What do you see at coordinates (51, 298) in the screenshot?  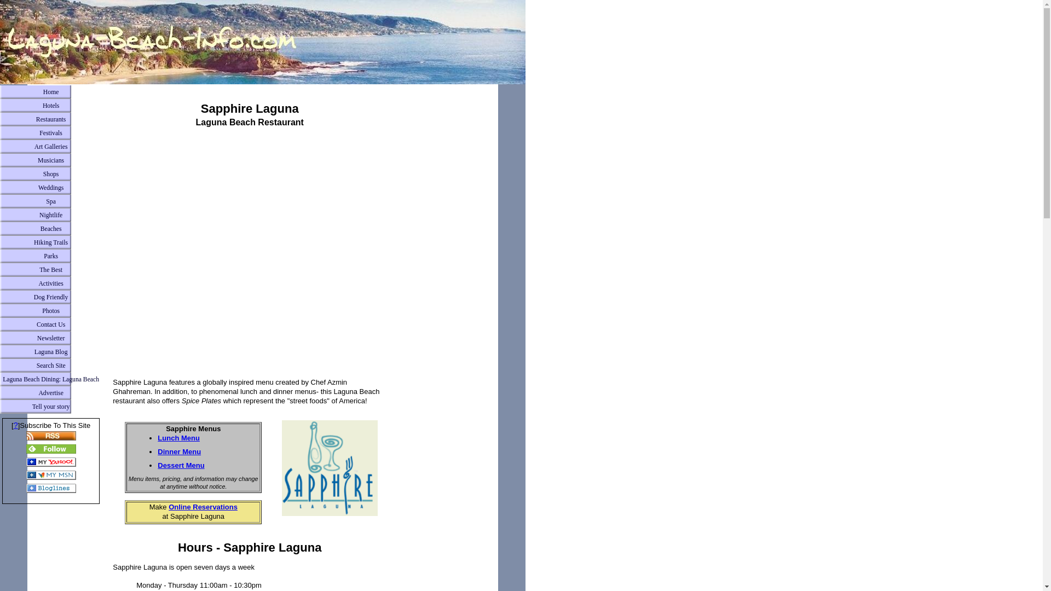 I see `Dog Friendly` at bounding box center [51, 298].